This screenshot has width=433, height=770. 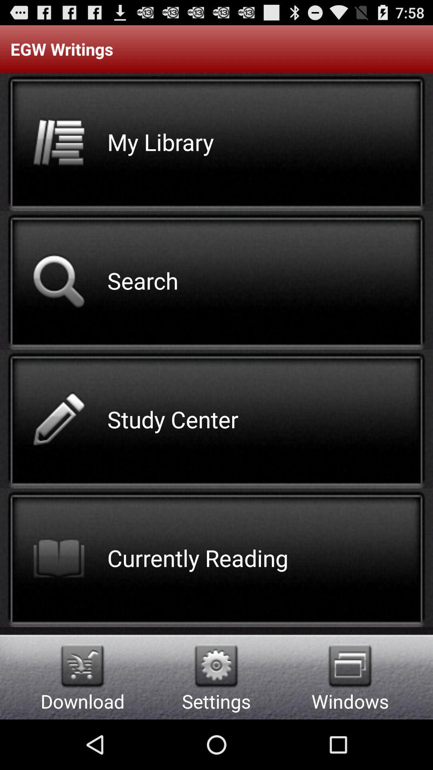 What do you see at coordinates (83, 666) in the screenshot?
I see `download` at bounding box center [83, 666].